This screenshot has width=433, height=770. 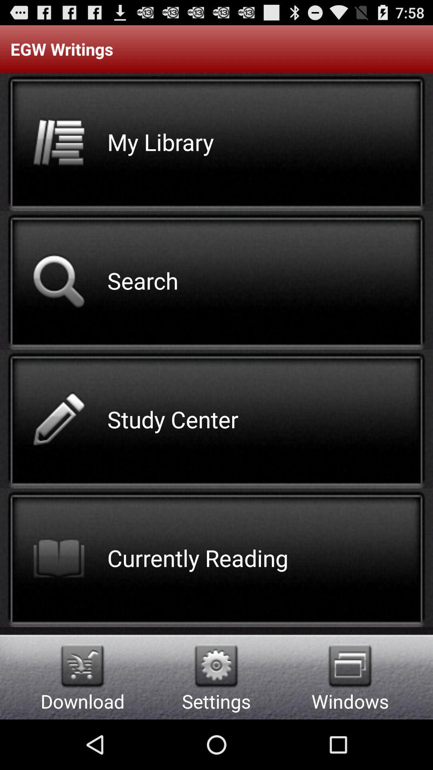 What do you see at coordinates (83, 666) in the screenshot?
I see `download` at bounding box center [83, 666].